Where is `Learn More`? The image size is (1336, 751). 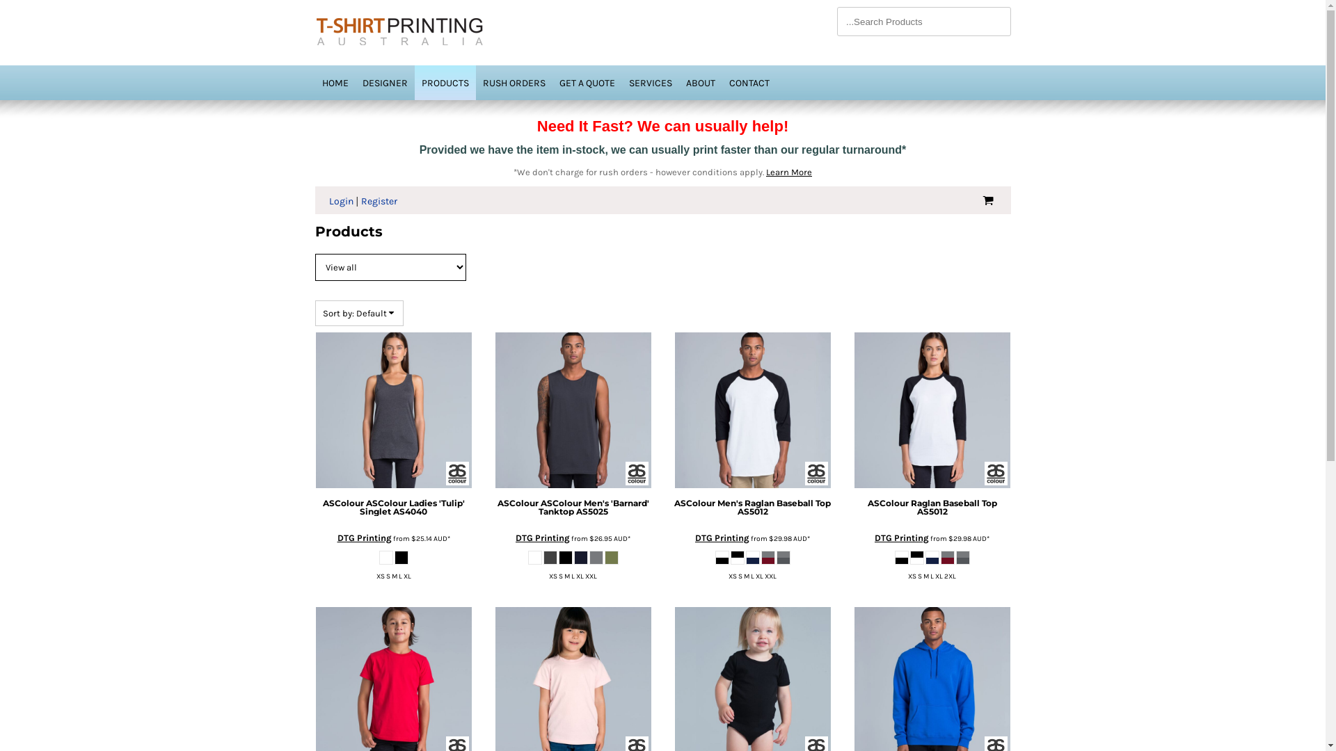 Learn More is located at coordinates (789, 172).